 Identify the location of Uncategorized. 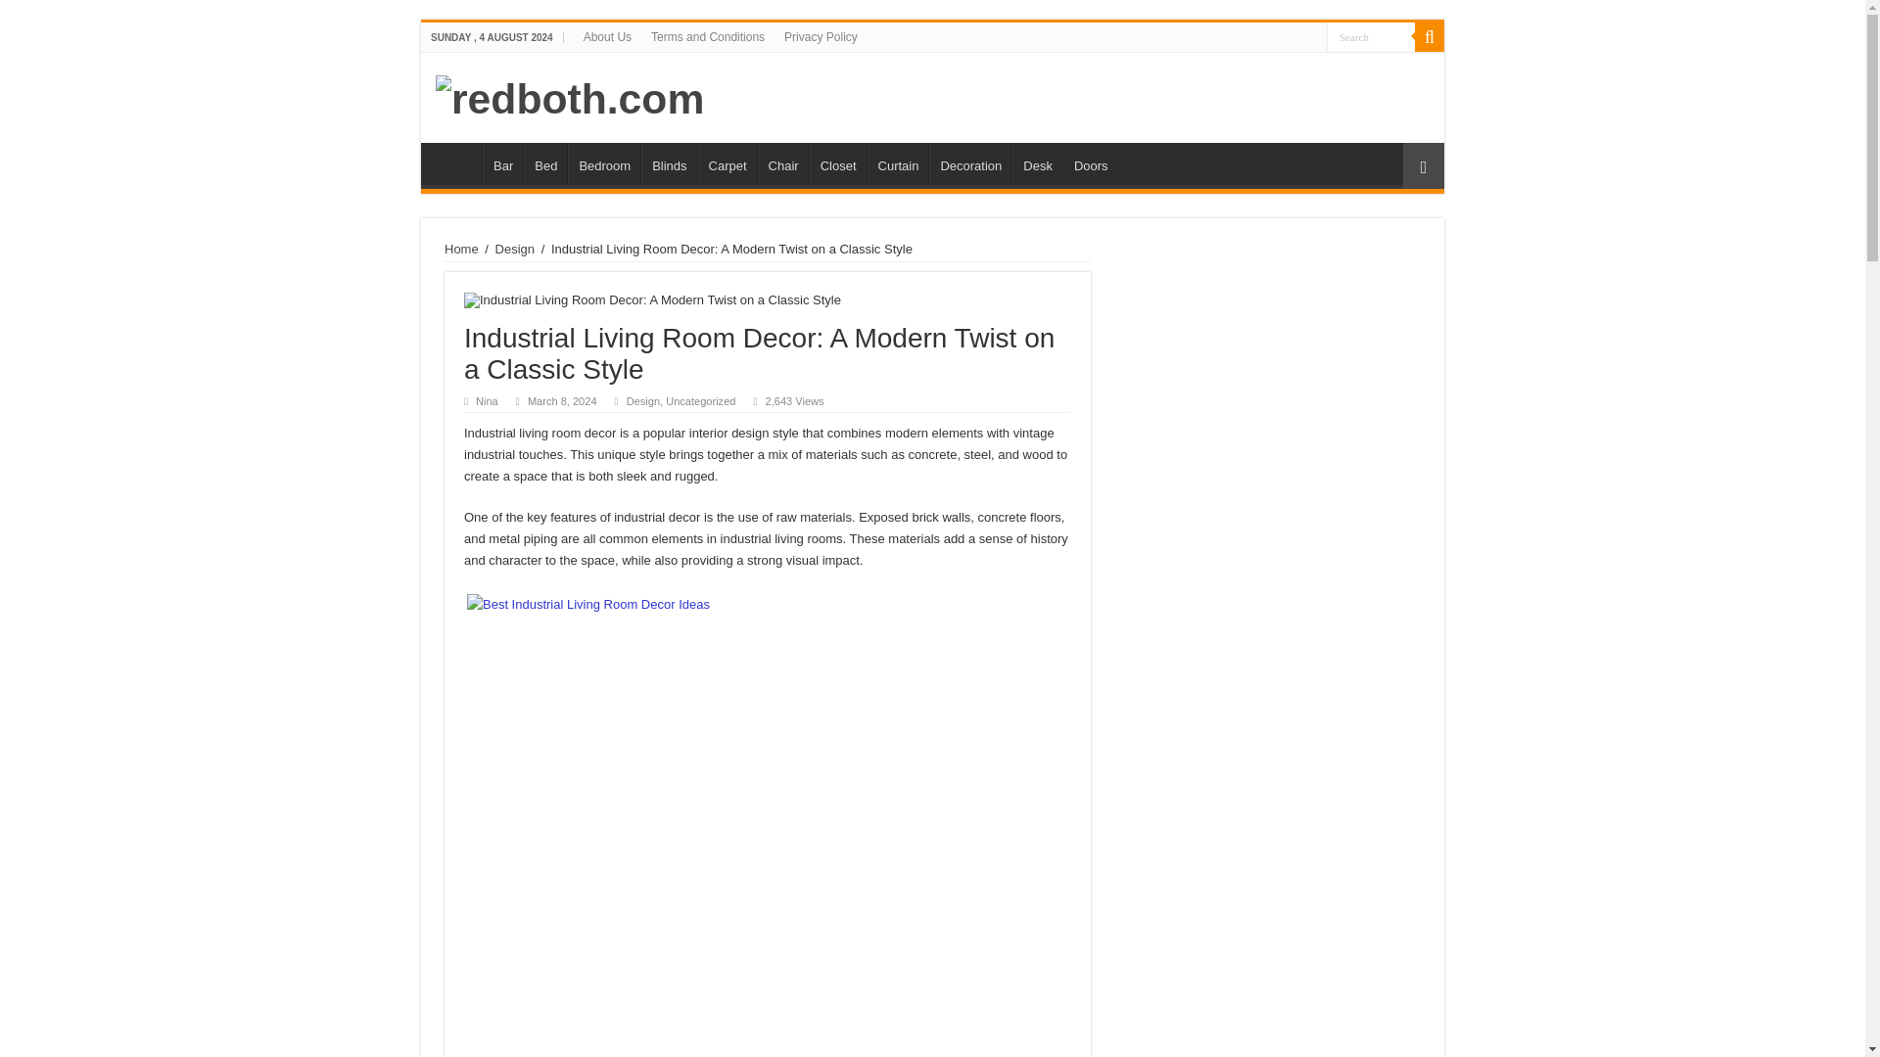
(699, 400).